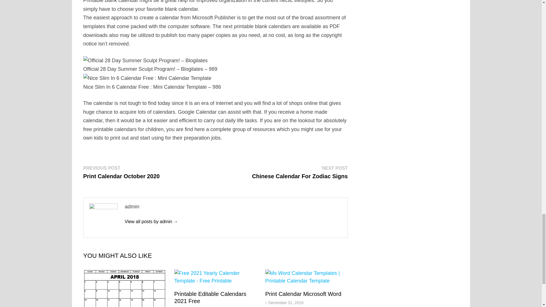  I want to click on admin, so click(286, 303).